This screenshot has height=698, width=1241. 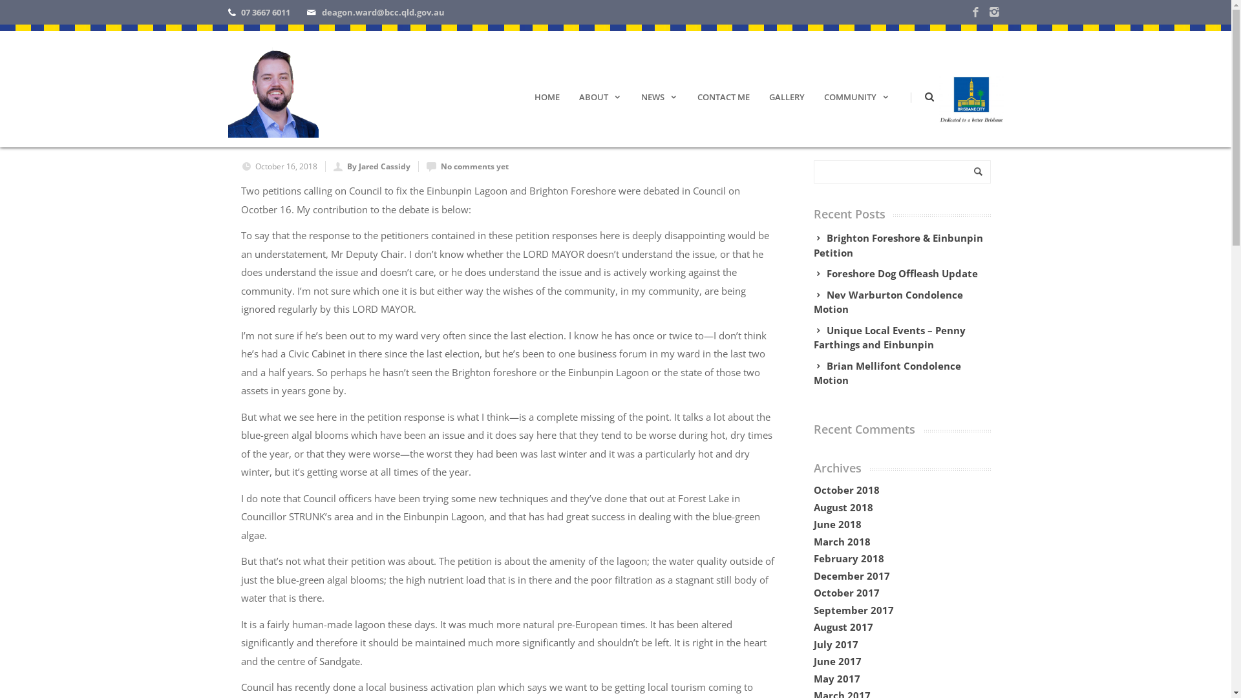 What do you see at coordinates (851, 576) in the screenshot?
I see `December 2017` at bounding box center [851, 576].